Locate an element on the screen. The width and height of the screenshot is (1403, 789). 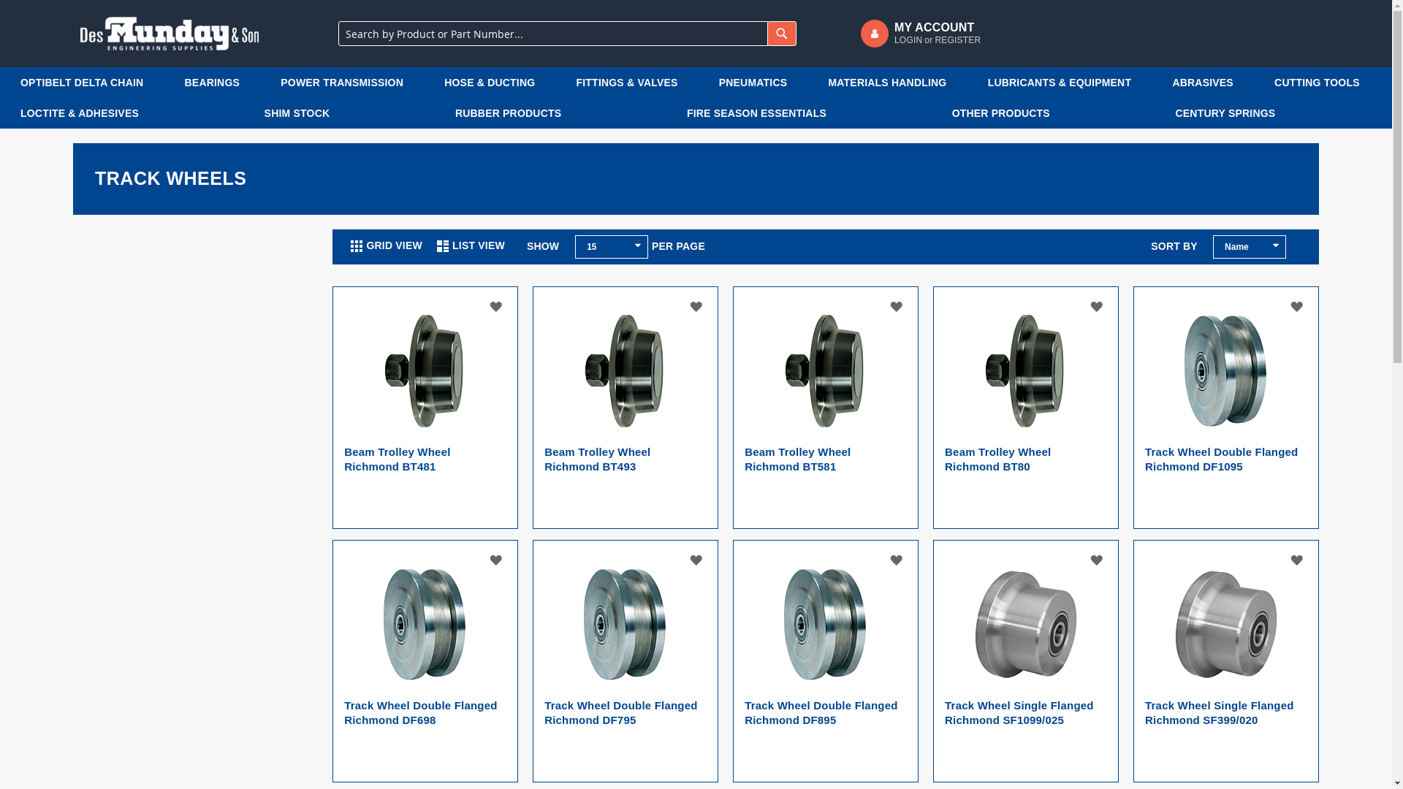
CUTTING TOOLS is located at coordinates (1323, 83).